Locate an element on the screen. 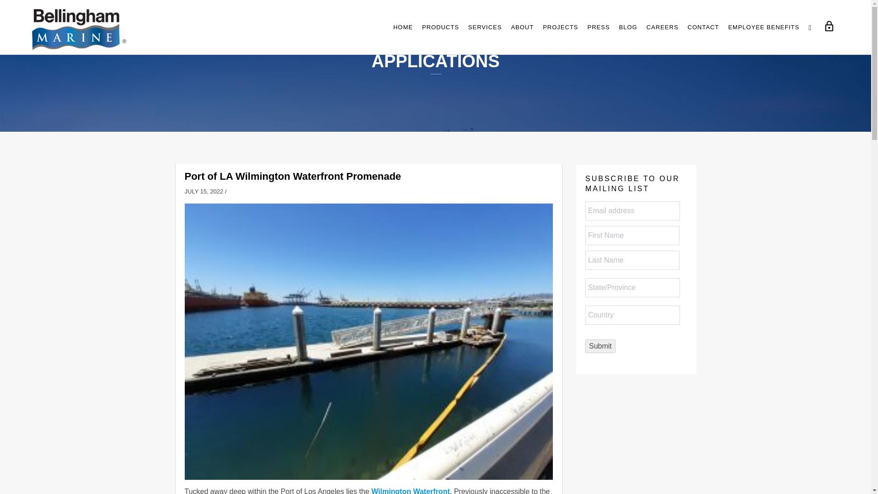  Port of LA Wilmington Waterfront Promenade is located at coordinates (293, 176).